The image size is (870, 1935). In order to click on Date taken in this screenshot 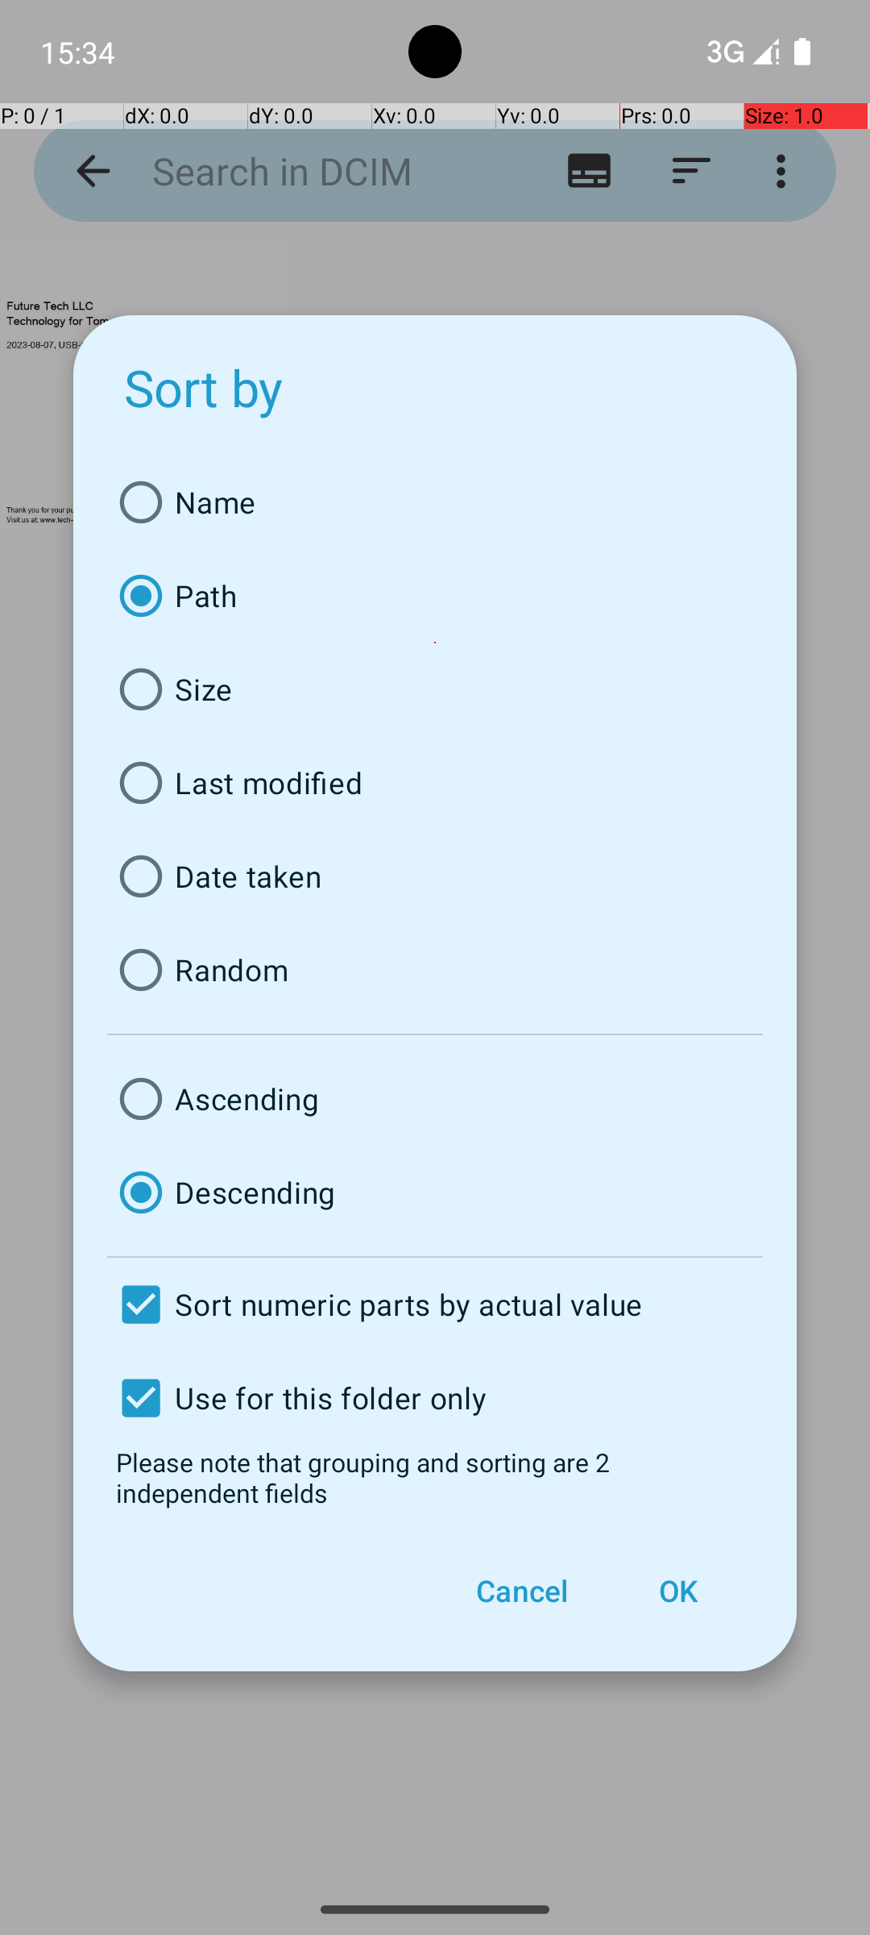, I will do `click(435, 876)`.